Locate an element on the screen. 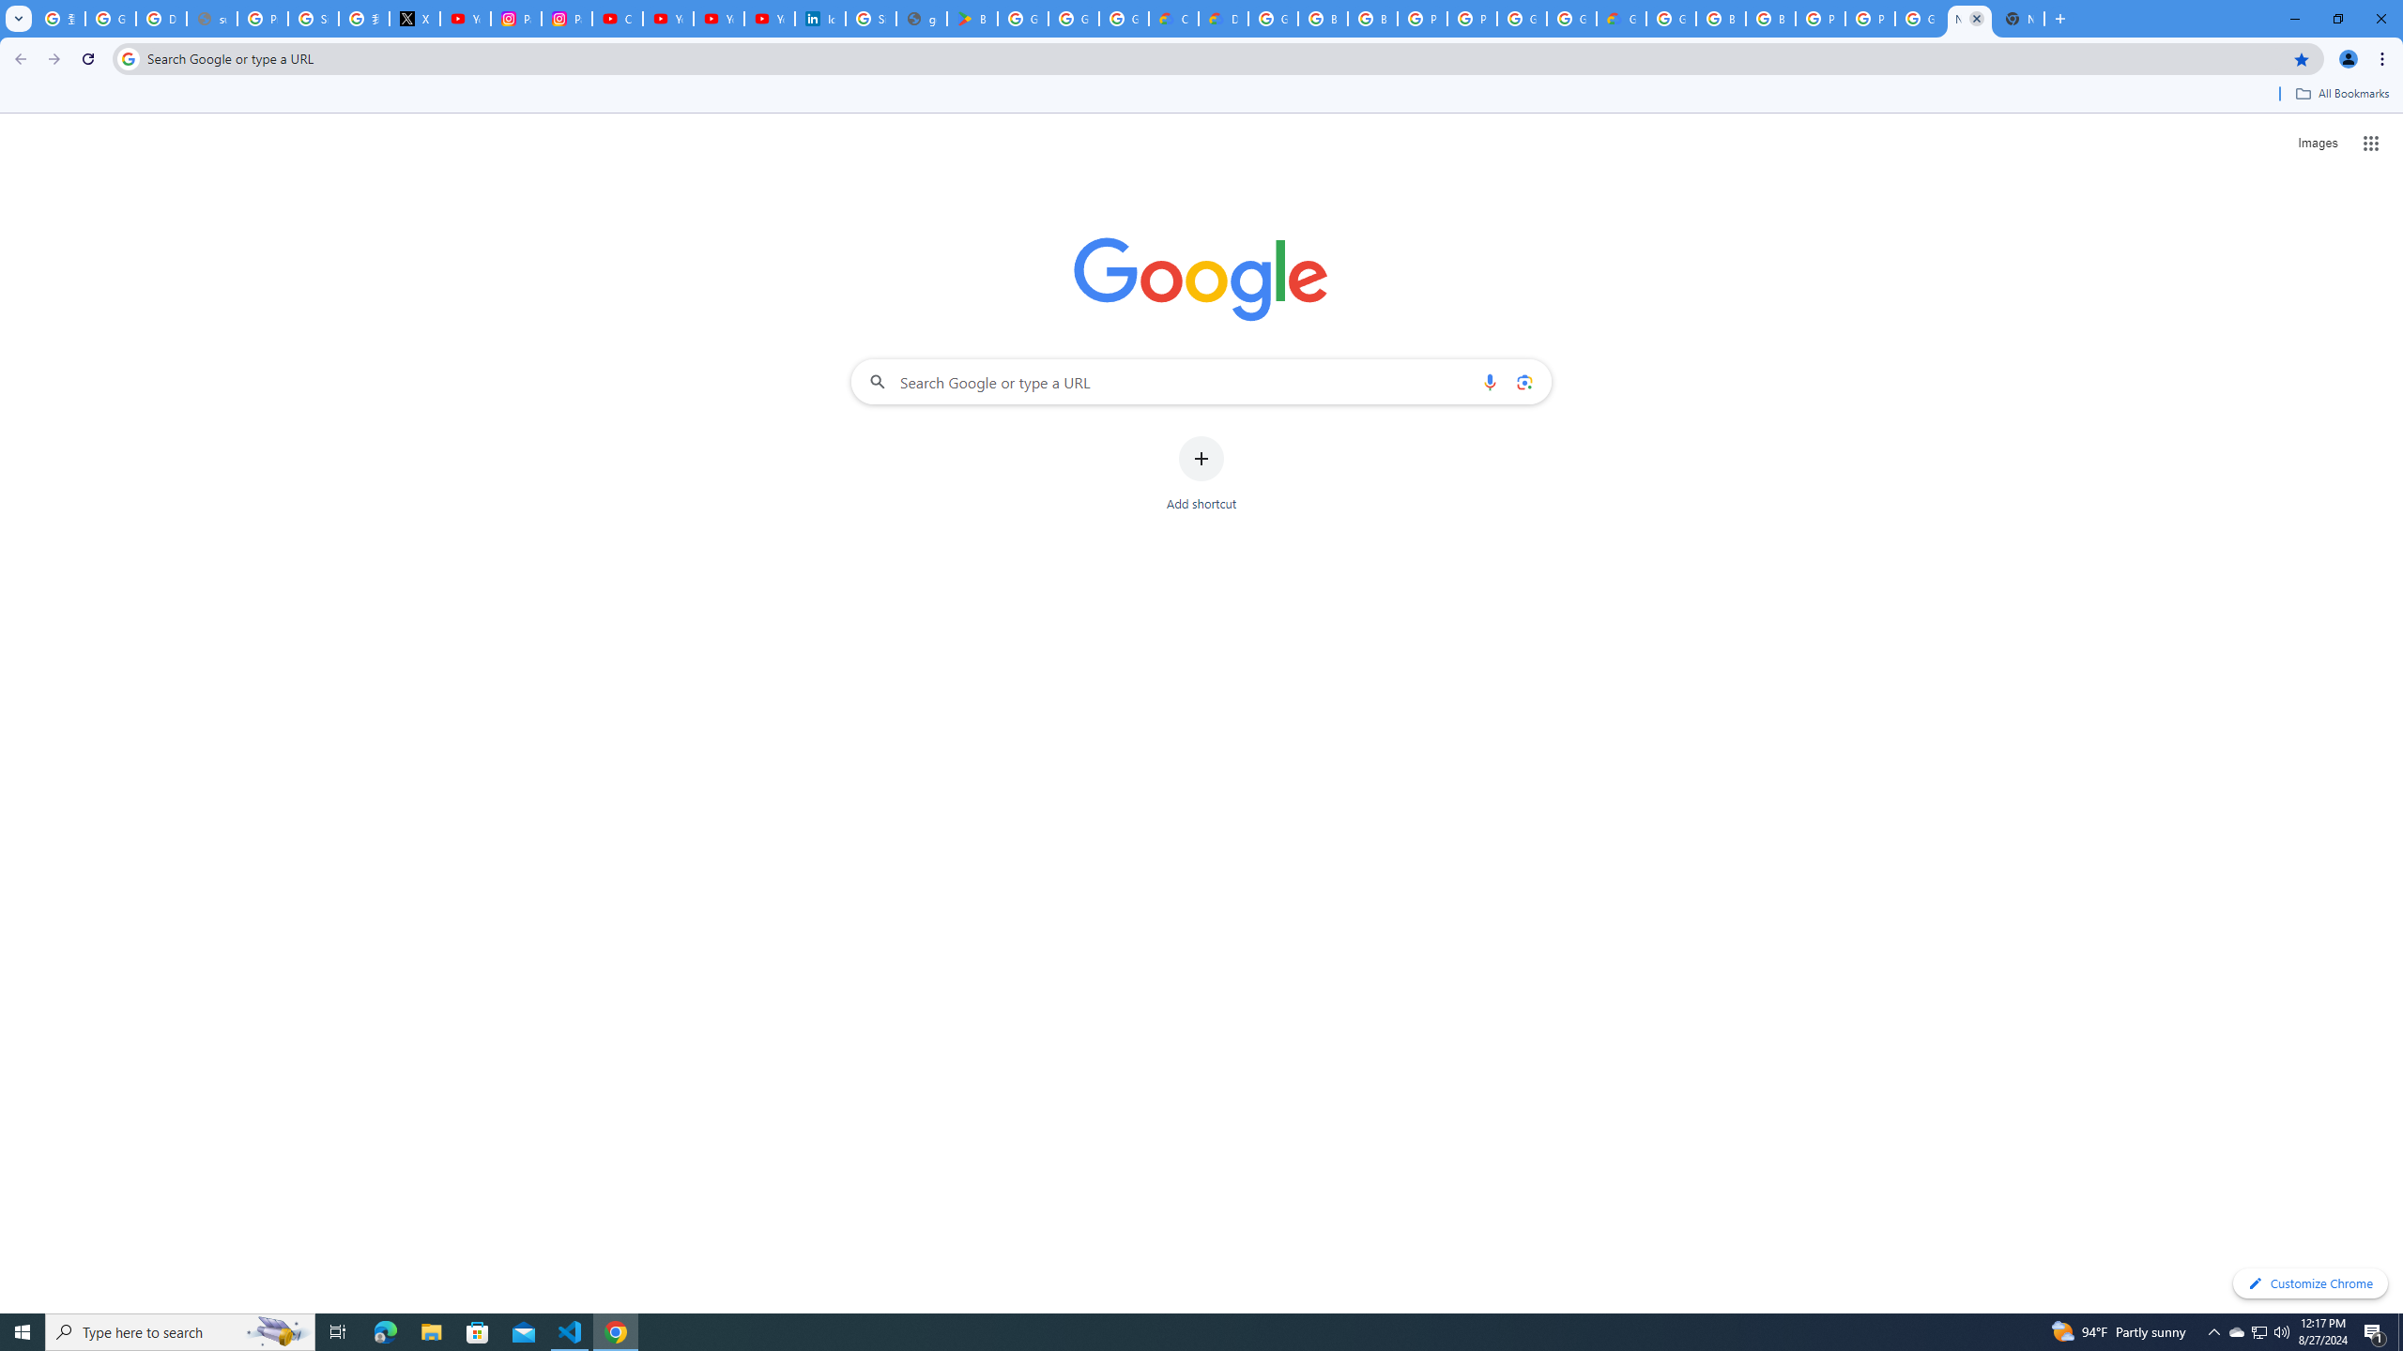 The image size is (2403, 1351). All Bookmarks is located at coordinates (2341, 94).